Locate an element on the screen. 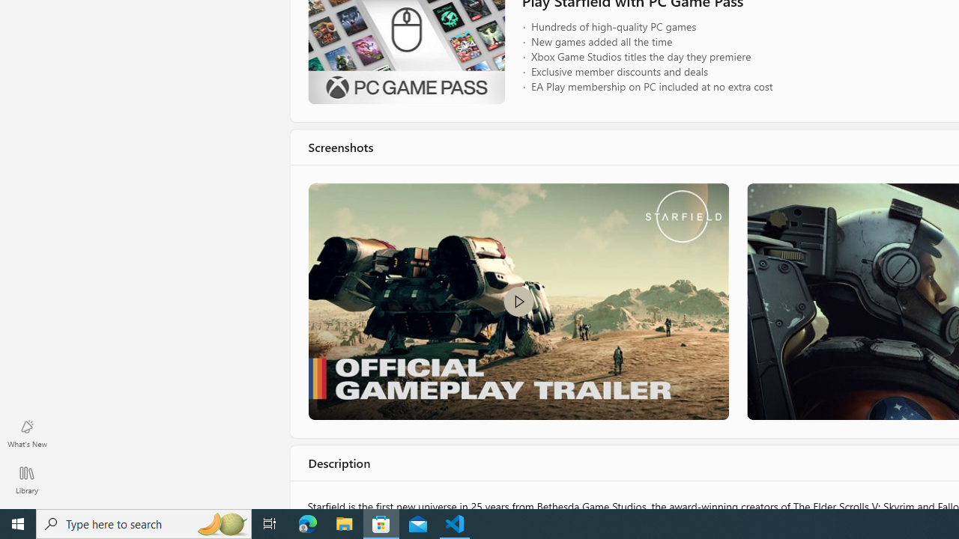  Class: Image is located at coordinates (517, 301).